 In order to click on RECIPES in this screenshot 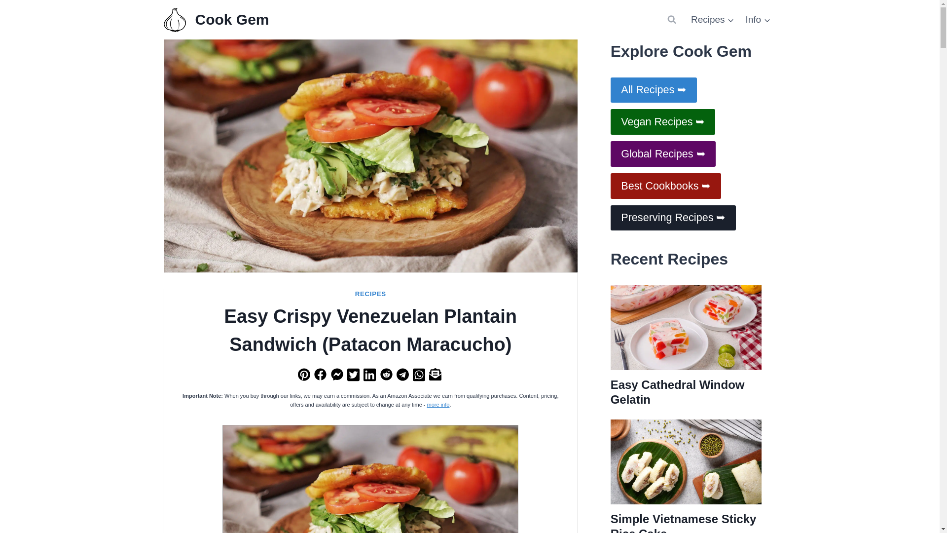, I will do `click(371, 293)`.